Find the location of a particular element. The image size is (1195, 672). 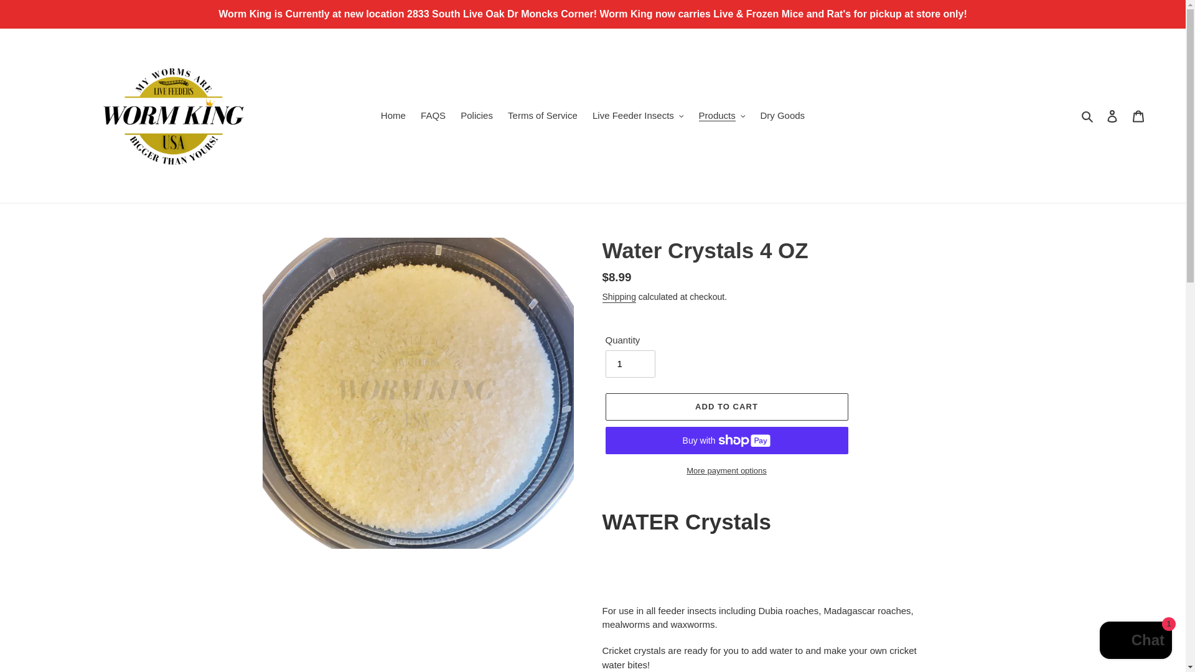

Terms of Service is located at coordinates (543, 116).